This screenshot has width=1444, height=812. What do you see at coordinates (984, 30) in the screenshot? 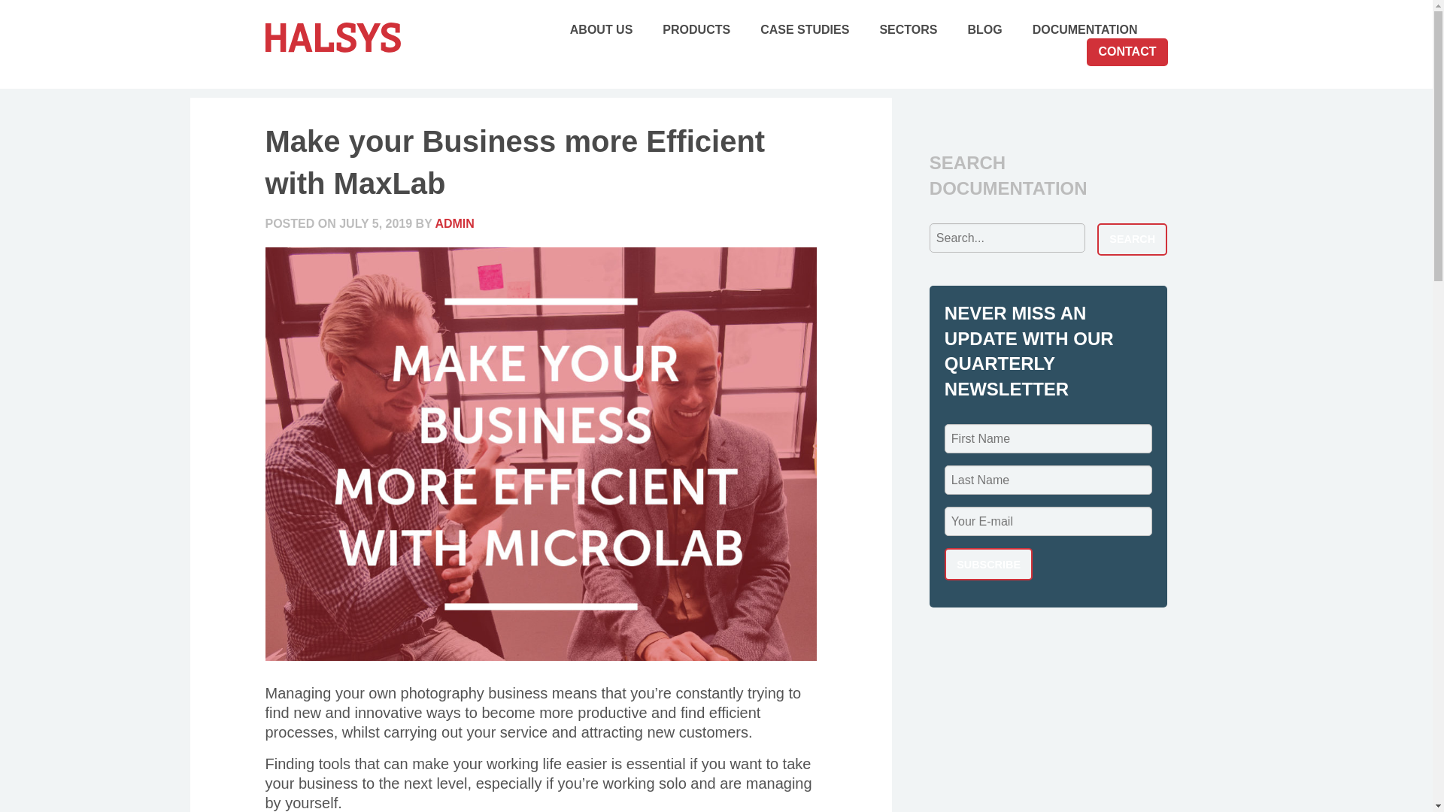
I see `BLOG` at bounding box center [984, 30].